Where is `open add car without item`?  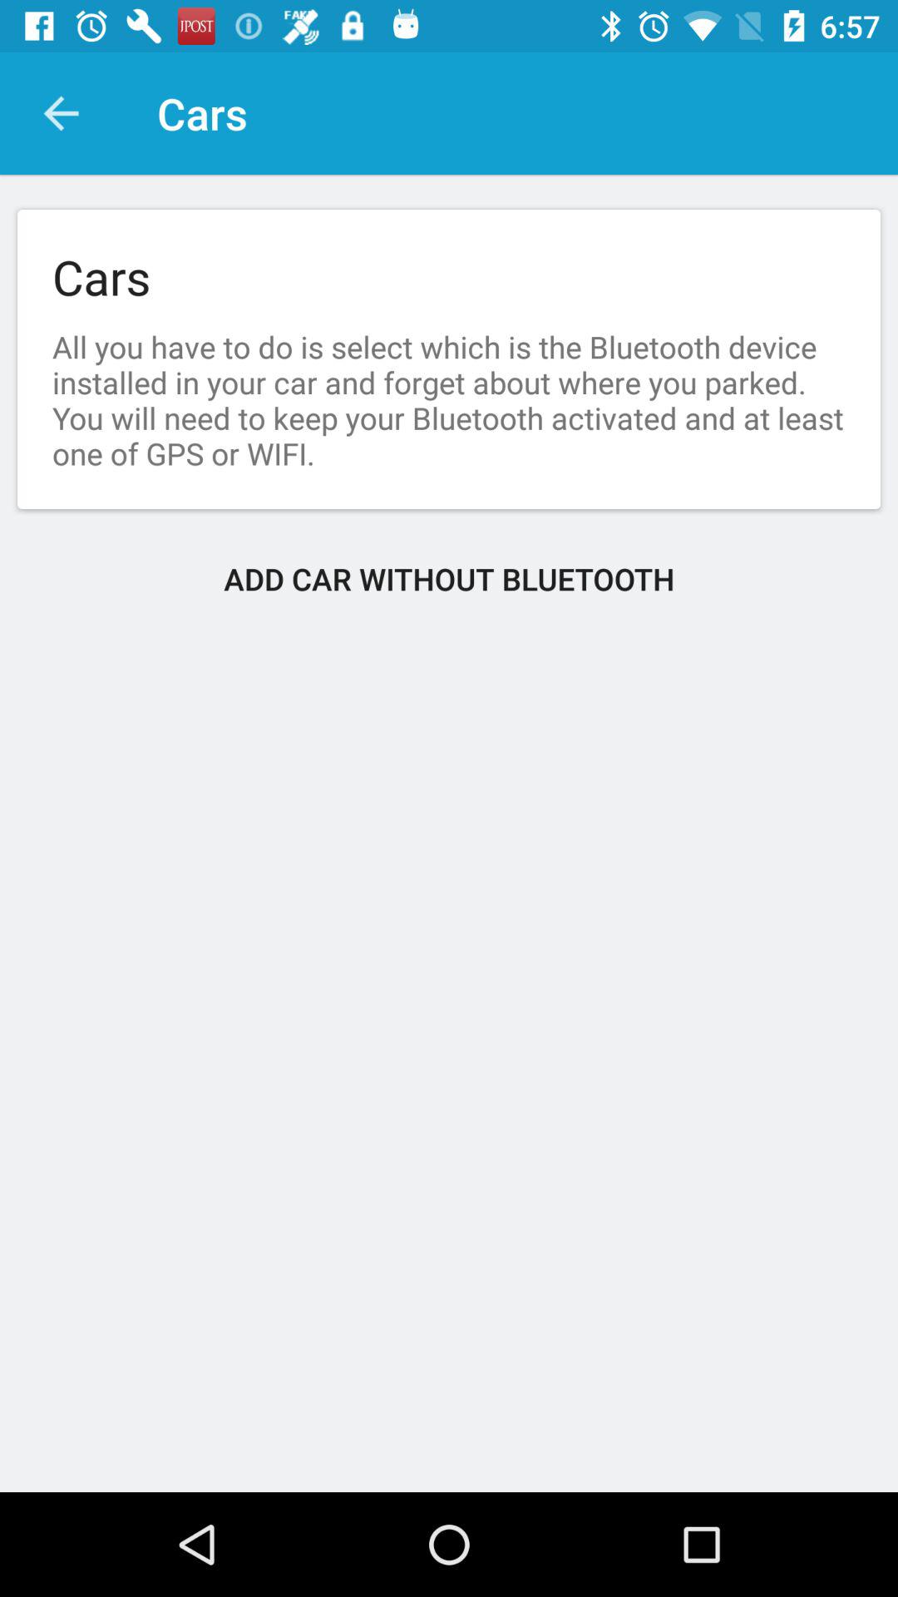
open add car without item is located at coordinates (449, 579).